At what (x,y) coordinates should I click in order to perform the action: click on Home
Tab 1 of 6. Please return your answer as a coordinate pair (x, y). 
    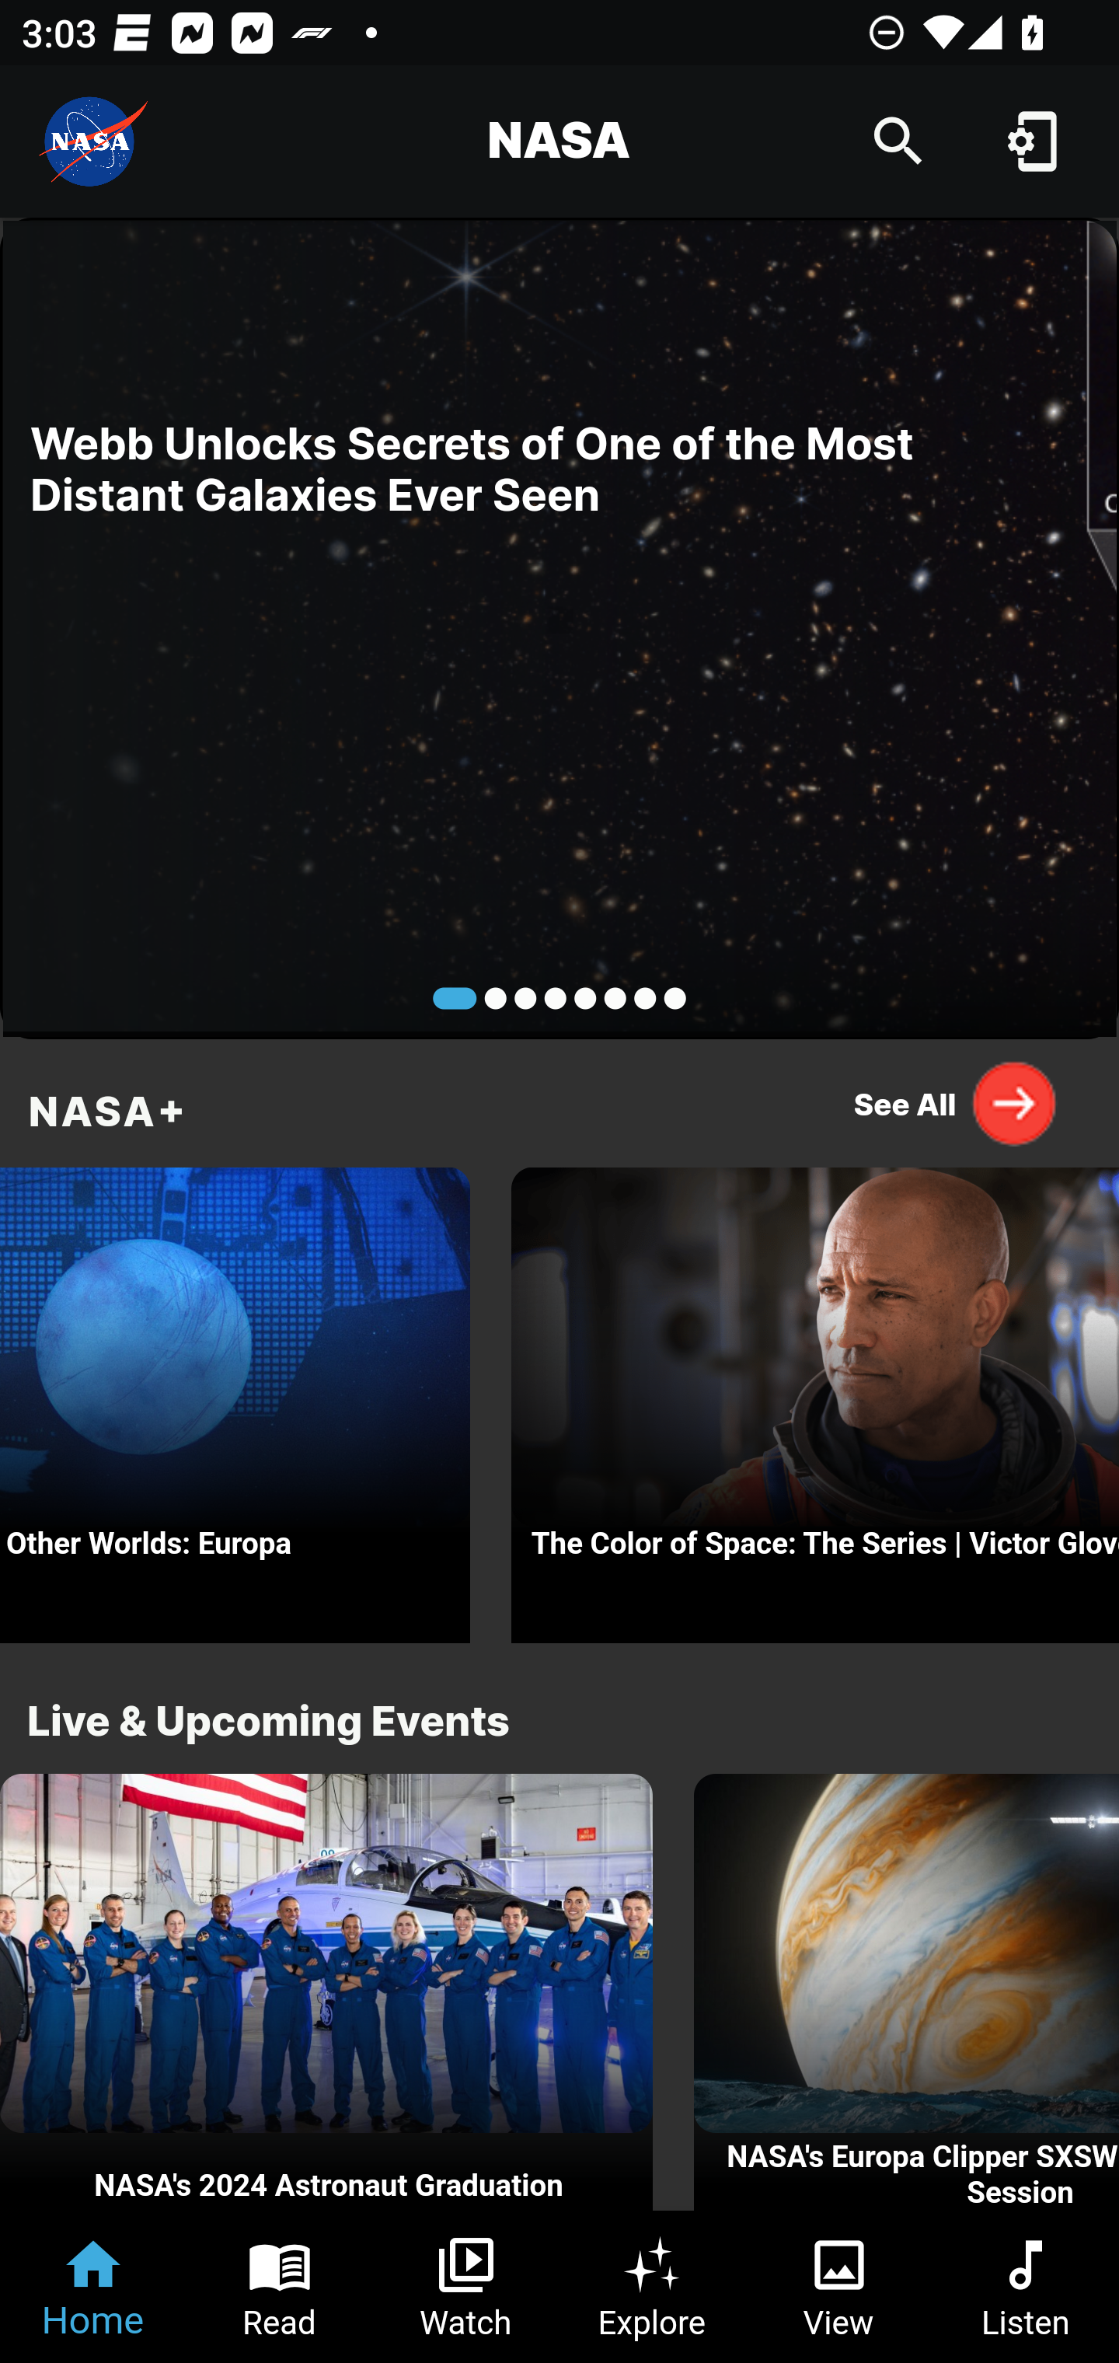
    Looking at the image, I should click on (93, 2287).